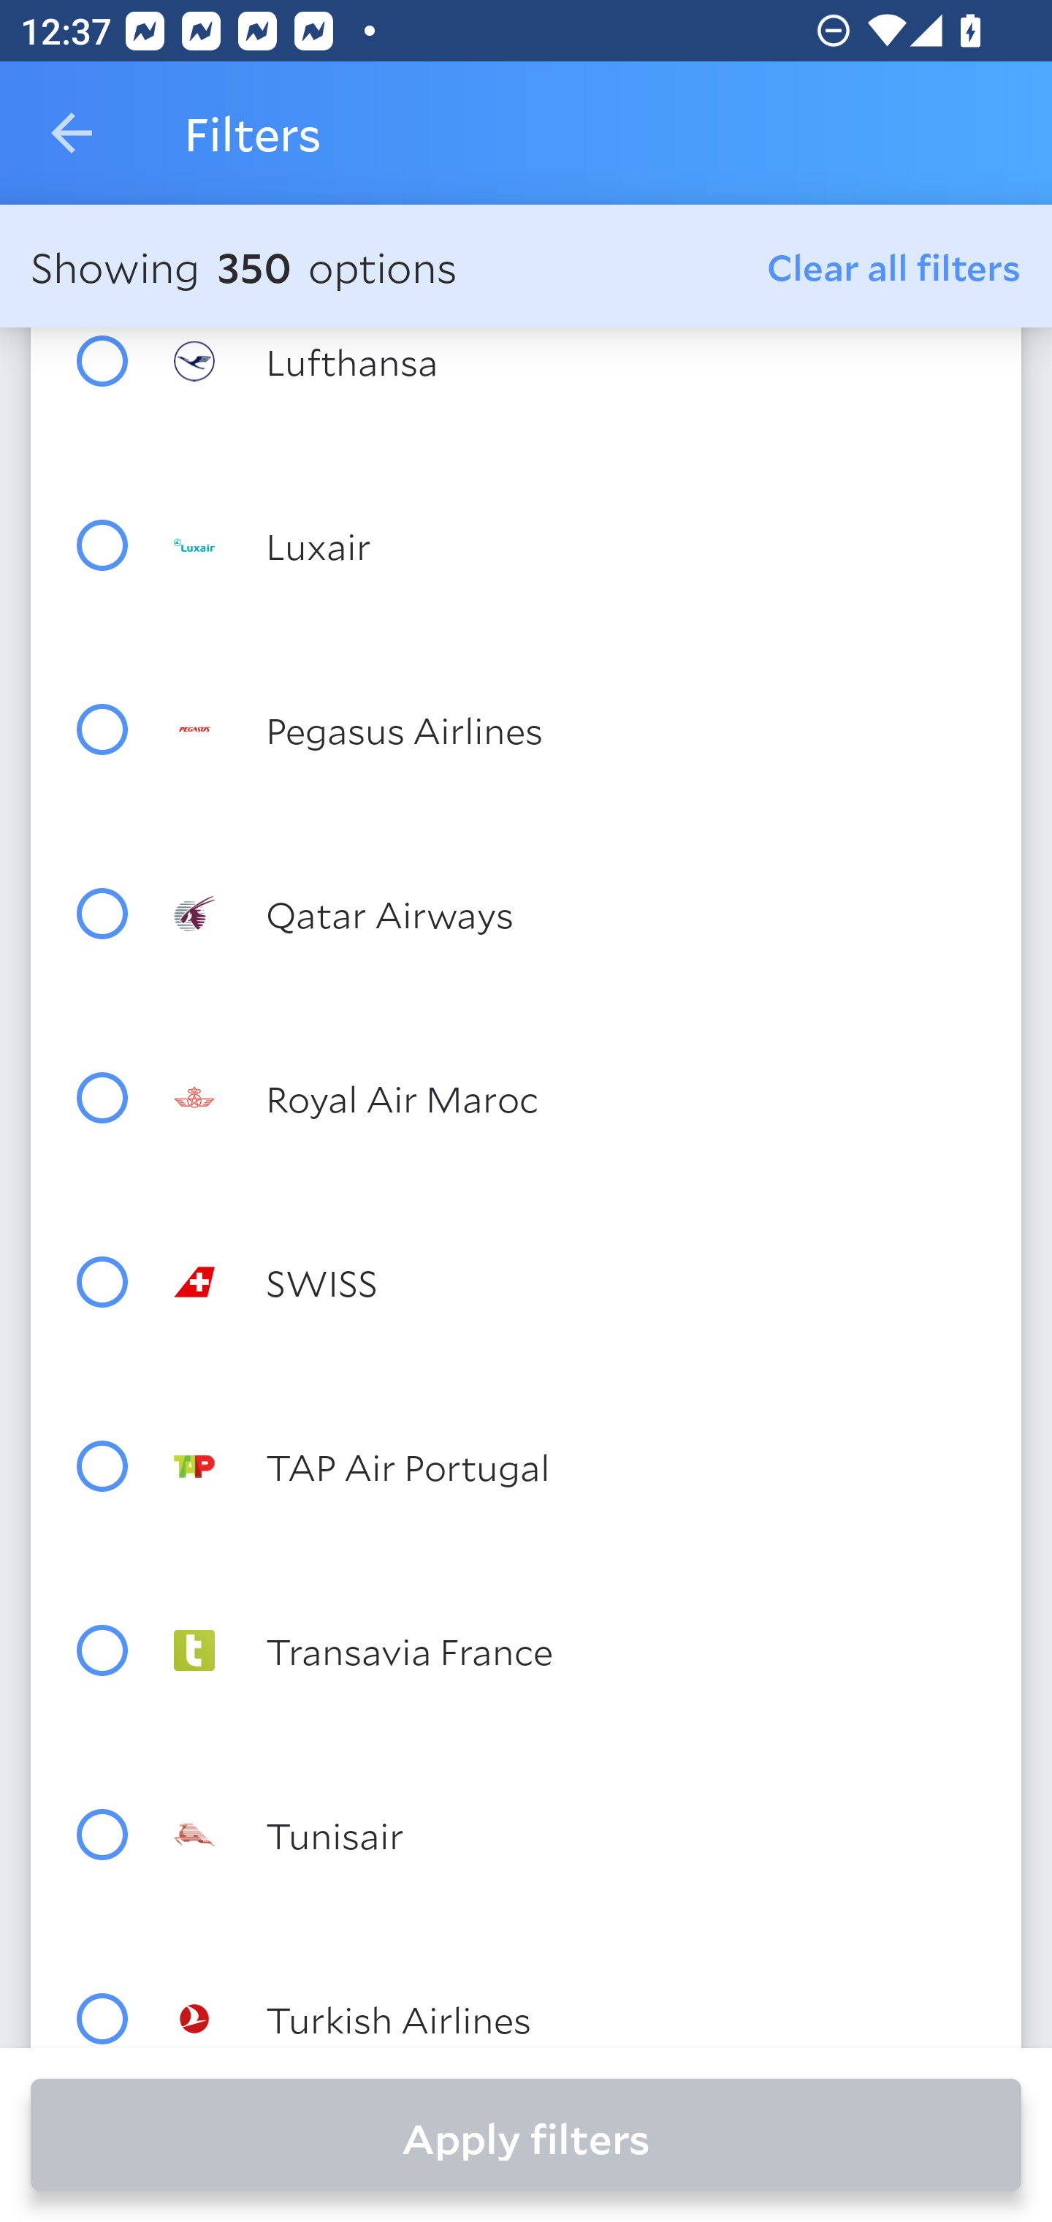 This screenshot has height=2222, width=1052. What do you see at coordinates (577, 2018) in the screenshot?
I see `Turkish Airlines` at bounding box center [577, 2018].